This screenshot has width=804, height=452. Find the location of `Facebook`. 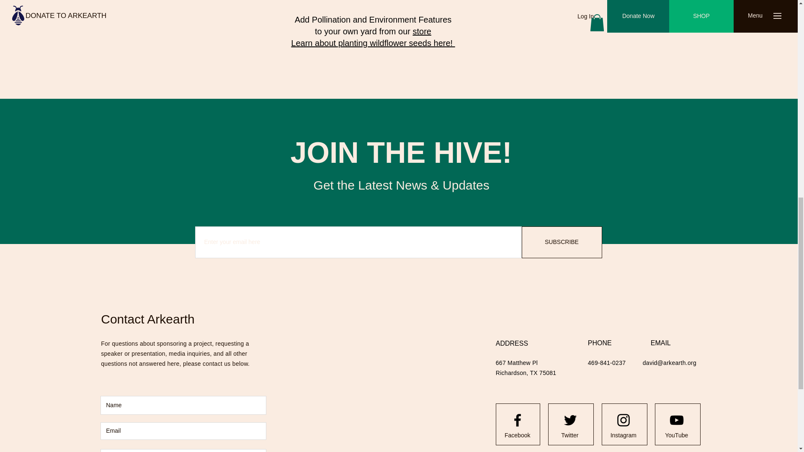

Facebook is located at coordinates (517, 435).